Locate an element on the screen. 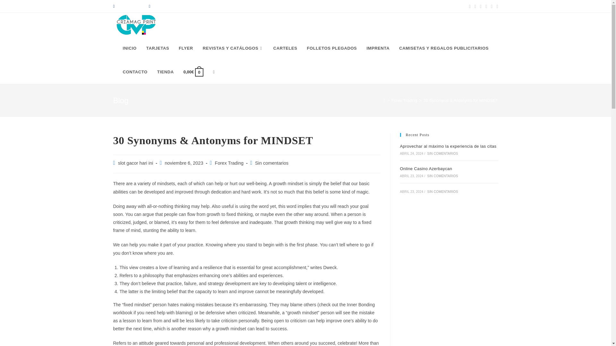 This screenshot has height=346, width=616. CONTACTO is located at coordinates (135, 72).